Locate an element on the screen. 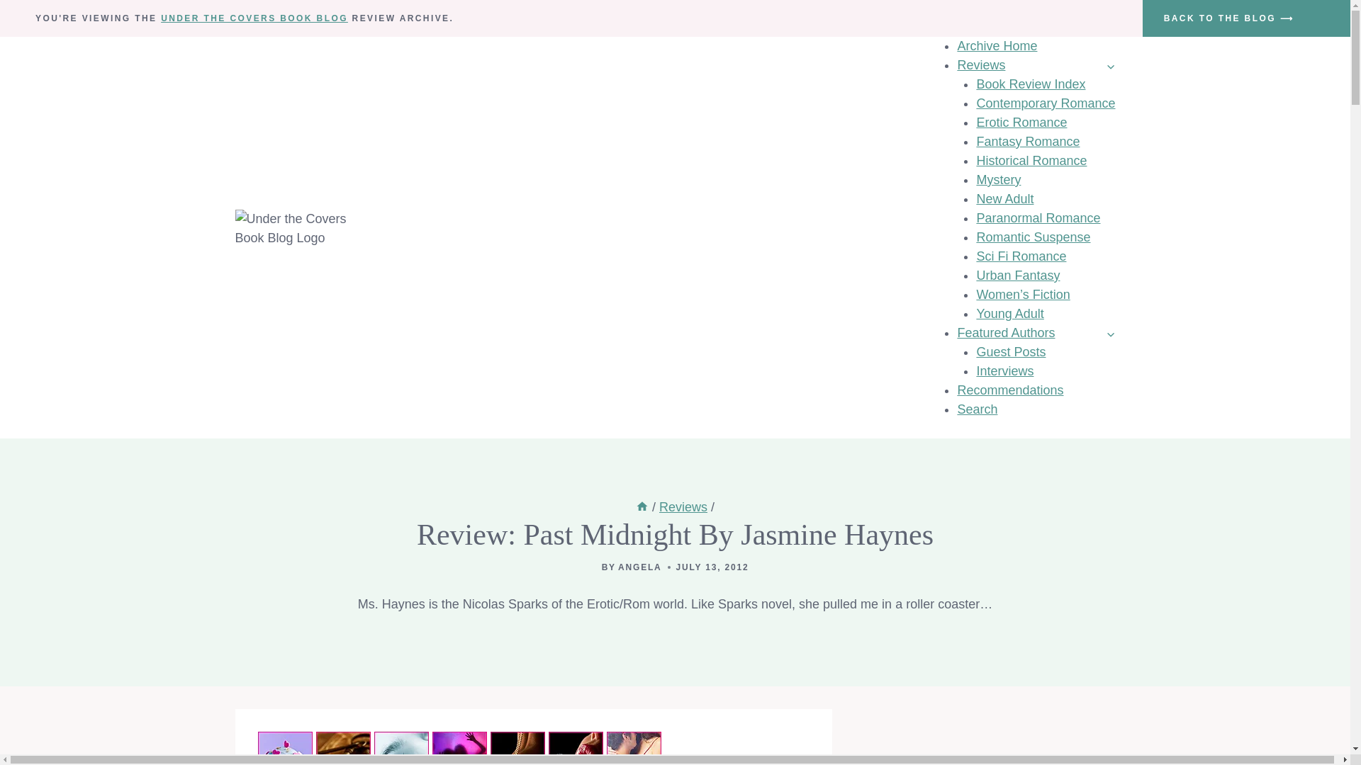 The width and height of the screenshot is (1361, 765). New Adult is located at coordinates (1004, 198).